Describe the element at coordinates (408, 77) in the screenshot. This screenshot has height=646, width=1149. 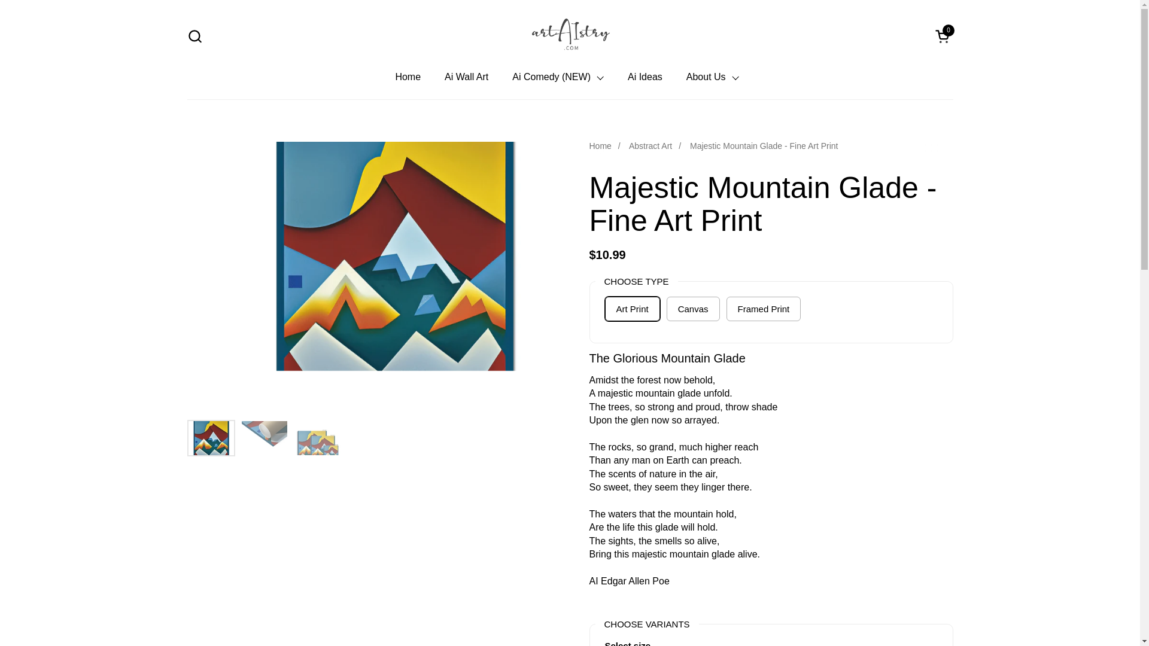
I see `Home` at that location.